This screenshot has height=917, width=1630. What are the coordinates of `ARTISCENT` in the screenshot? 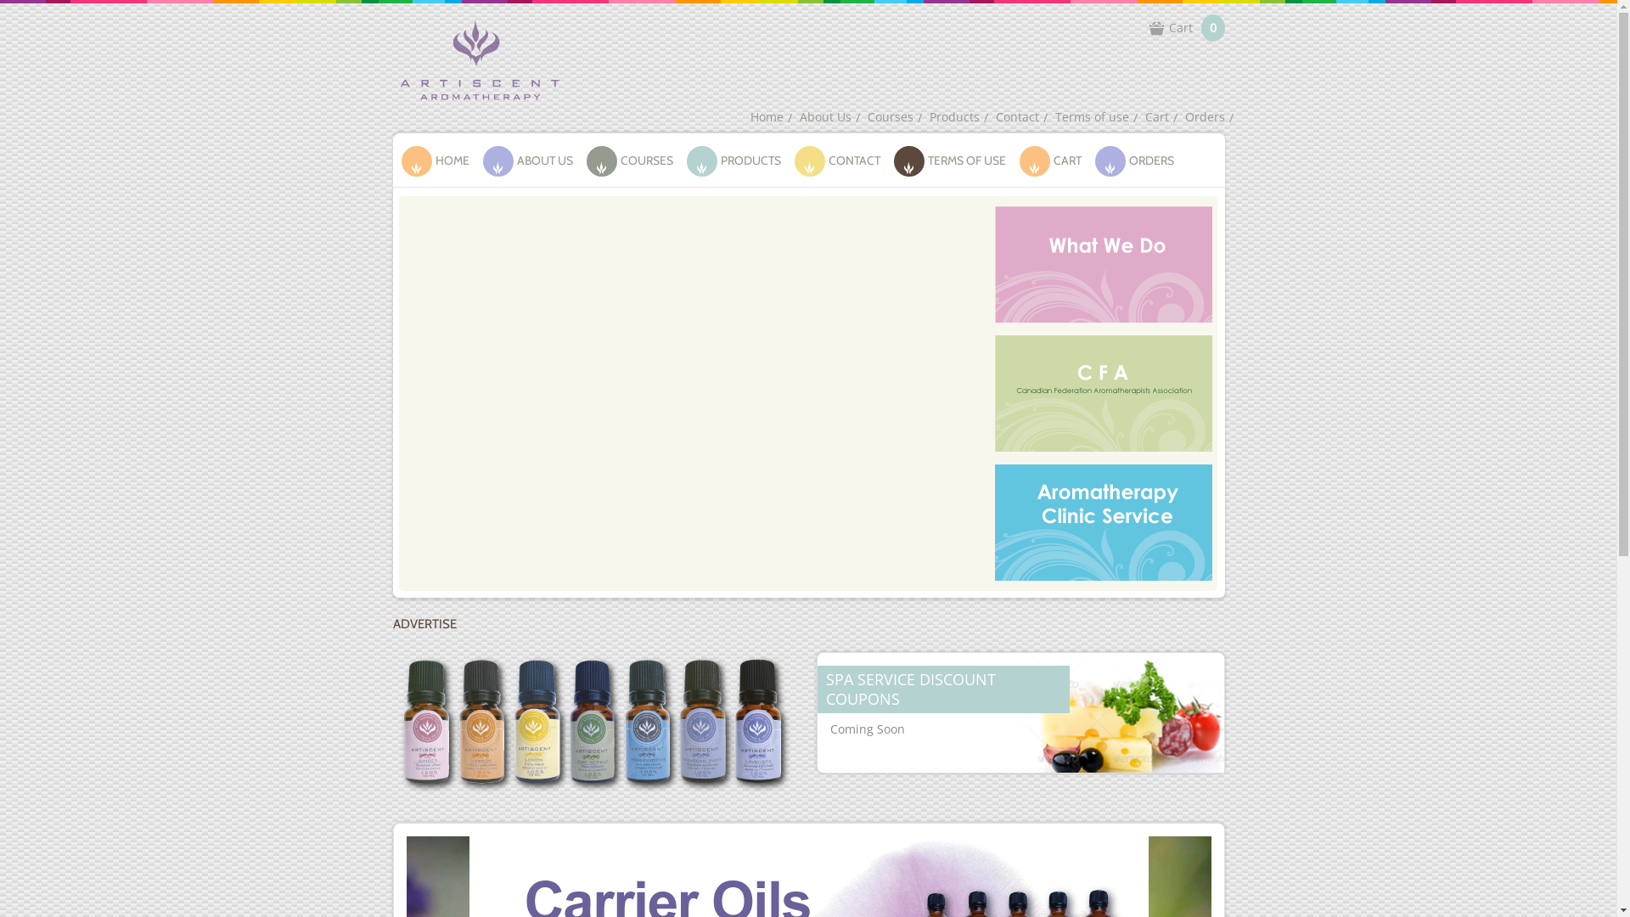 It's located at (477, 58).